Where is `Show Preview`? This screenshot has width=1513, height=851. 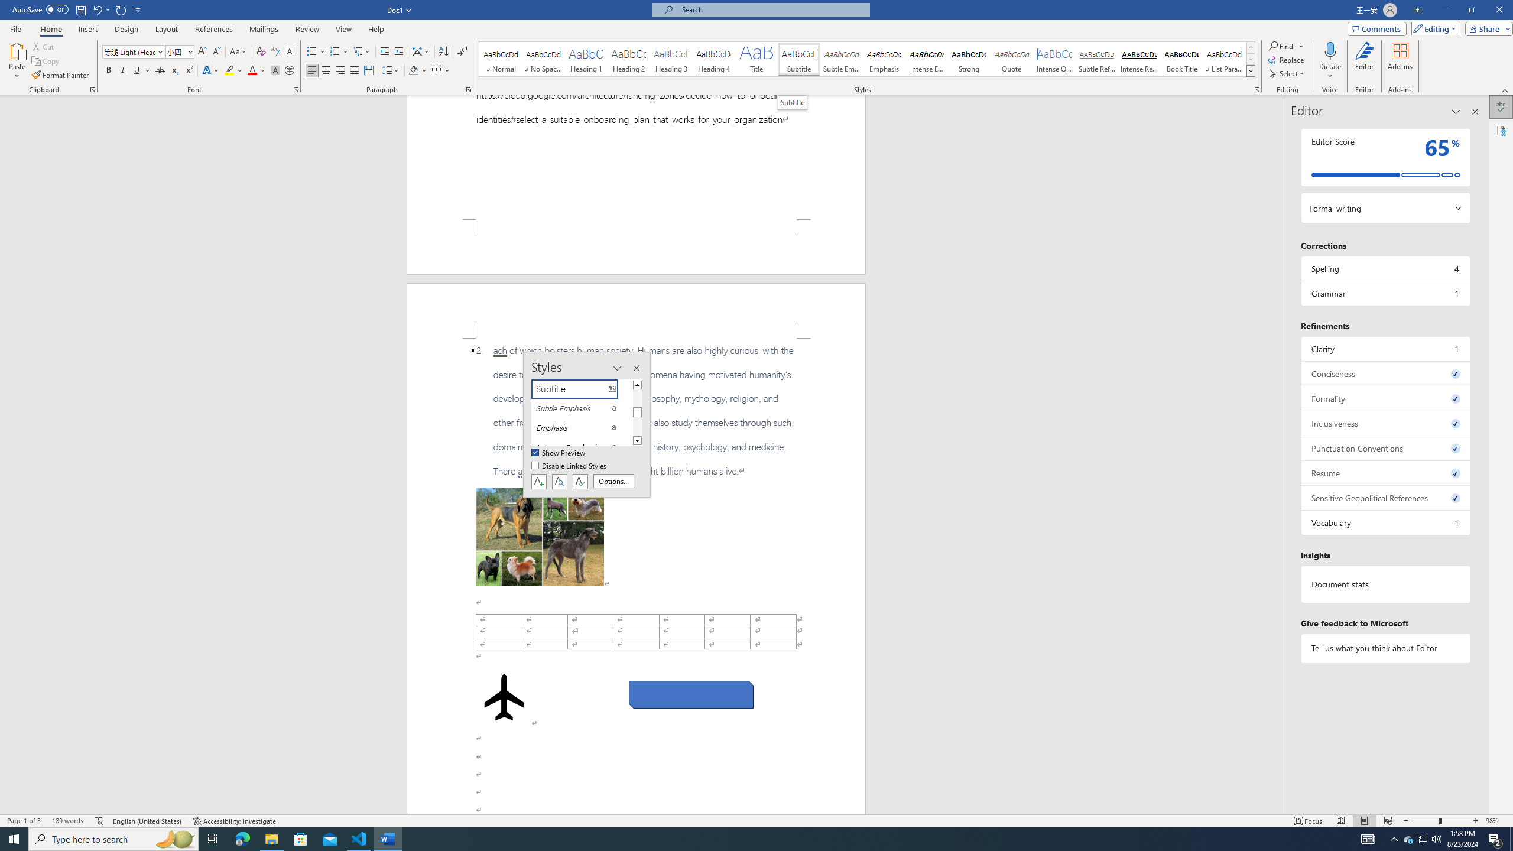 Show Preview is located at coordinates (559, 453).